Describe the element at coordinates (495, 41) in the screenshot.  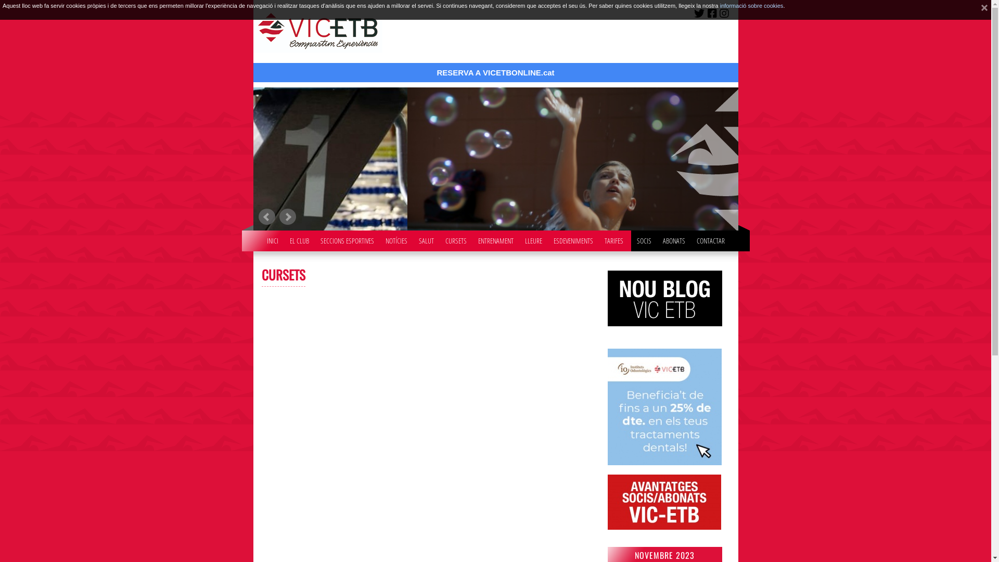
I see `RESERVA A VICETBONLINE.cat` at that location.